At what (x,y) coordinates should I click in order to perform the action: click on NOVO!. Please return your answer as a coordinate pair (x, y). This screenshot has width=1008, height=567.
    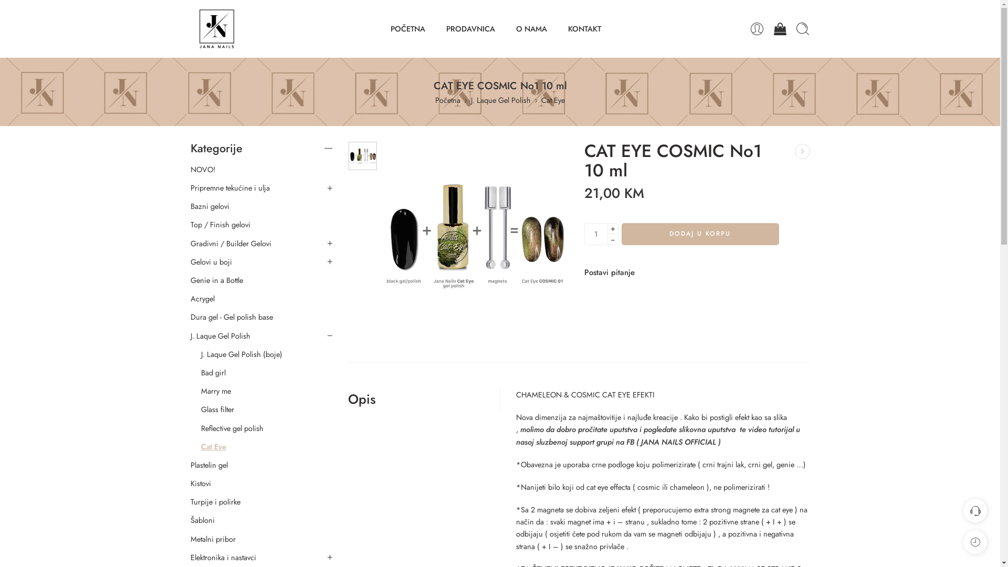
    Looking at the image, I should click on (203, 170).